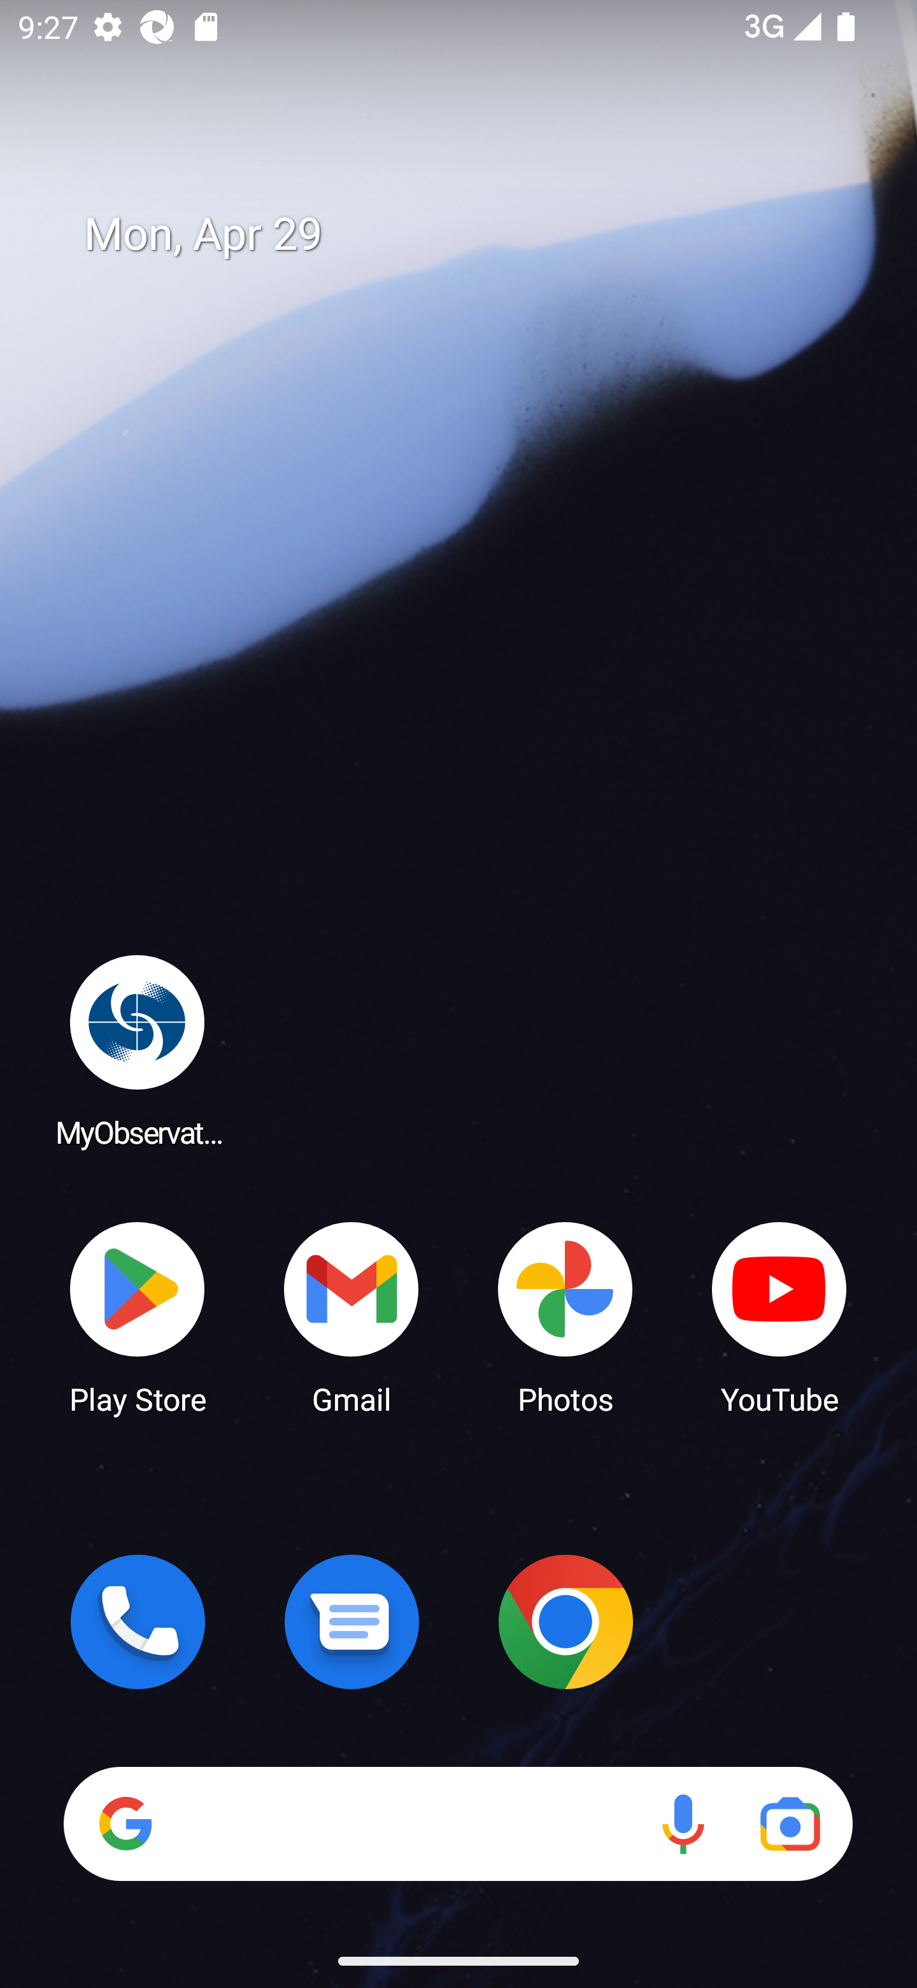 The image size is (917, 1988). Describe the element at coordinates (352, 1316) in the screenshot. I see `Gmail` at that location.